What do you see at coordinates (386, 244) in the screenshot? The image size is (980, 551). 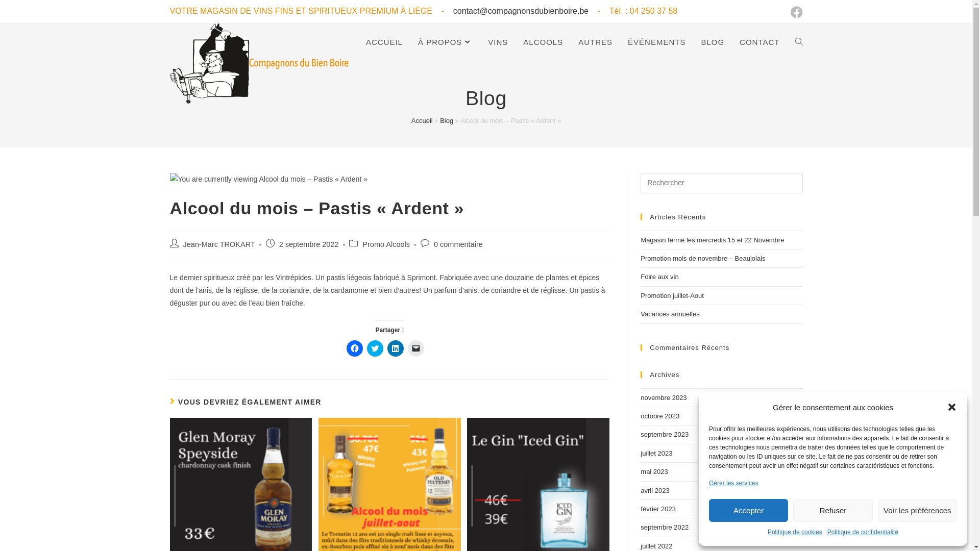 I see `Promo Alcools` at bounding box center [386, 244].